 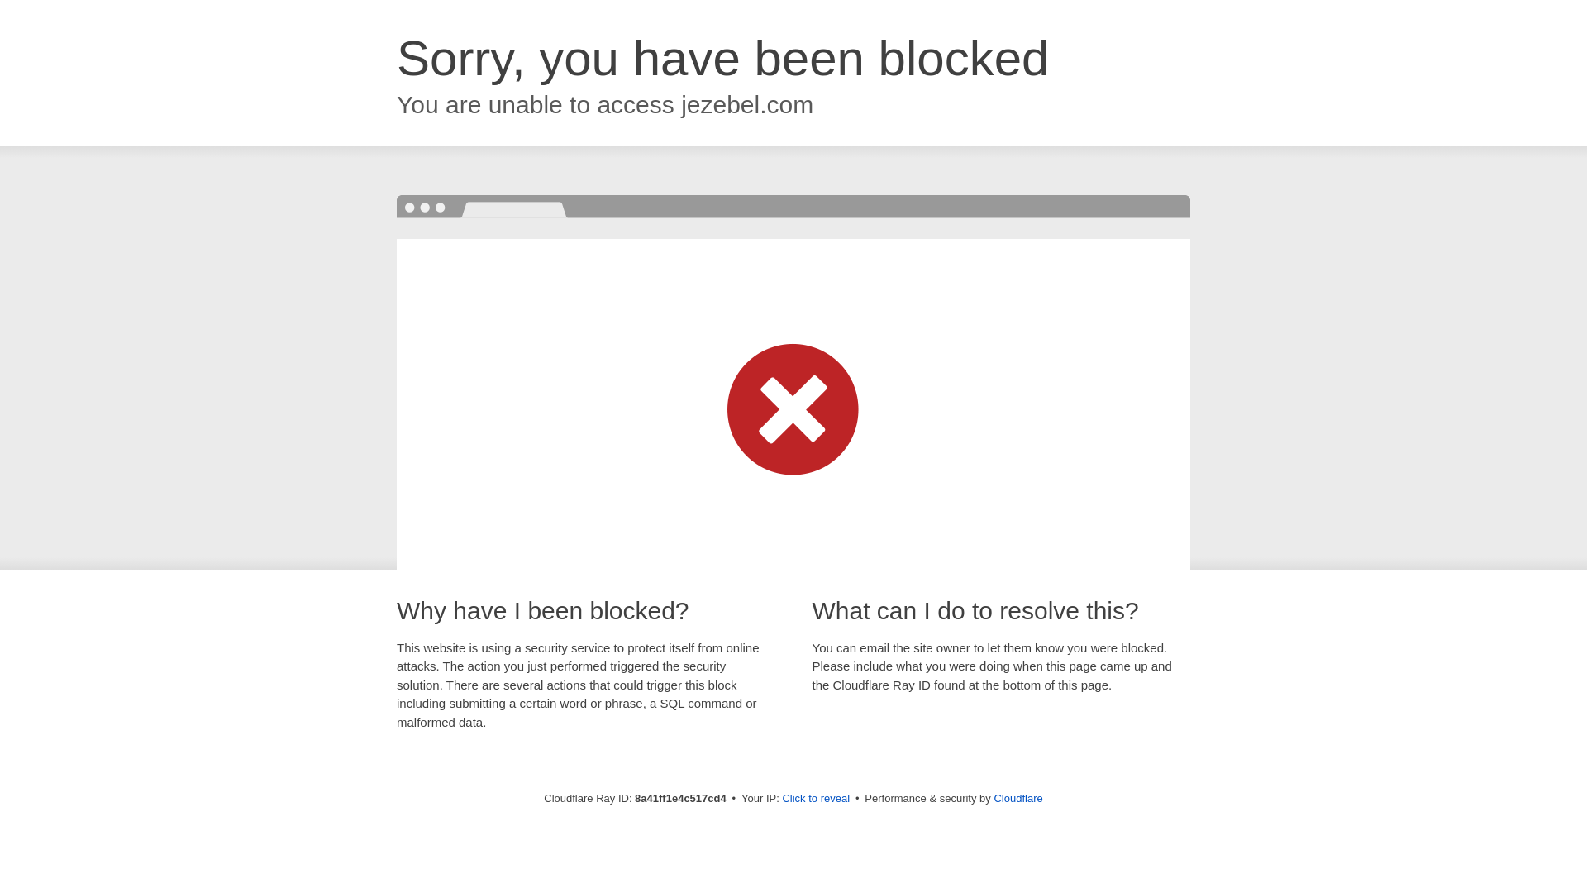 What do you see at coordinates (815, 799) in the screenshot?
I see `Click to reveal` at bounding box center [815, 799].